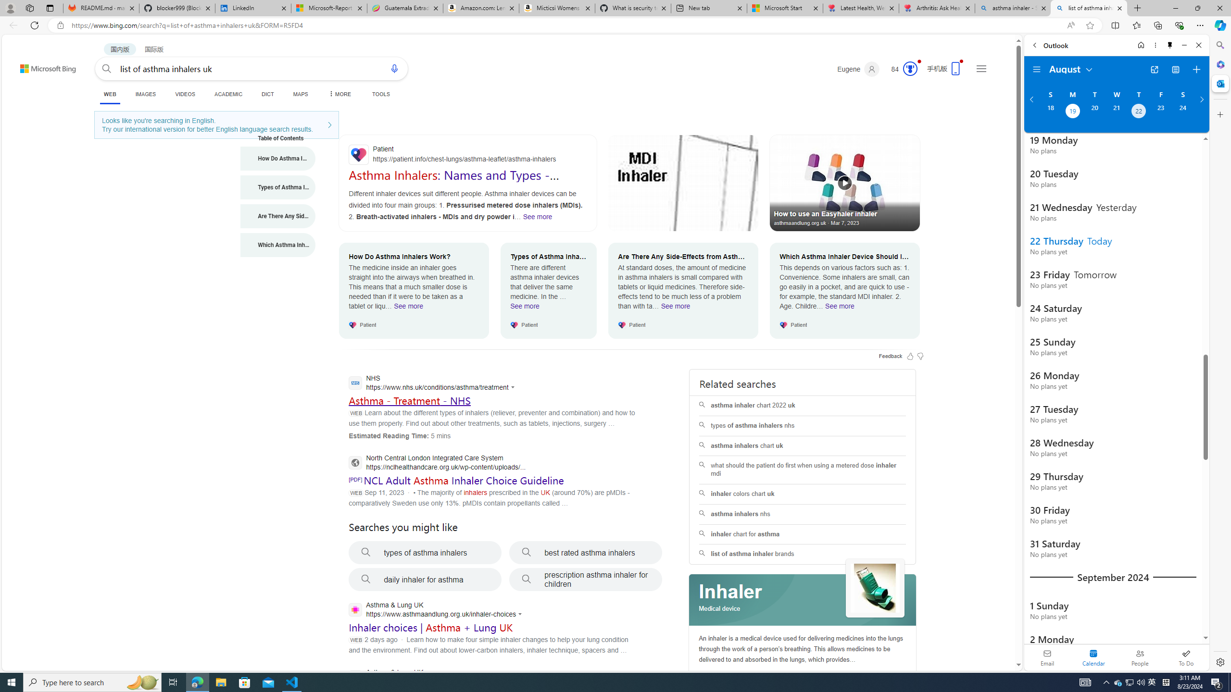 This screenshot has height=692, width=1231. I want to click on WEB, so click(110, 95).